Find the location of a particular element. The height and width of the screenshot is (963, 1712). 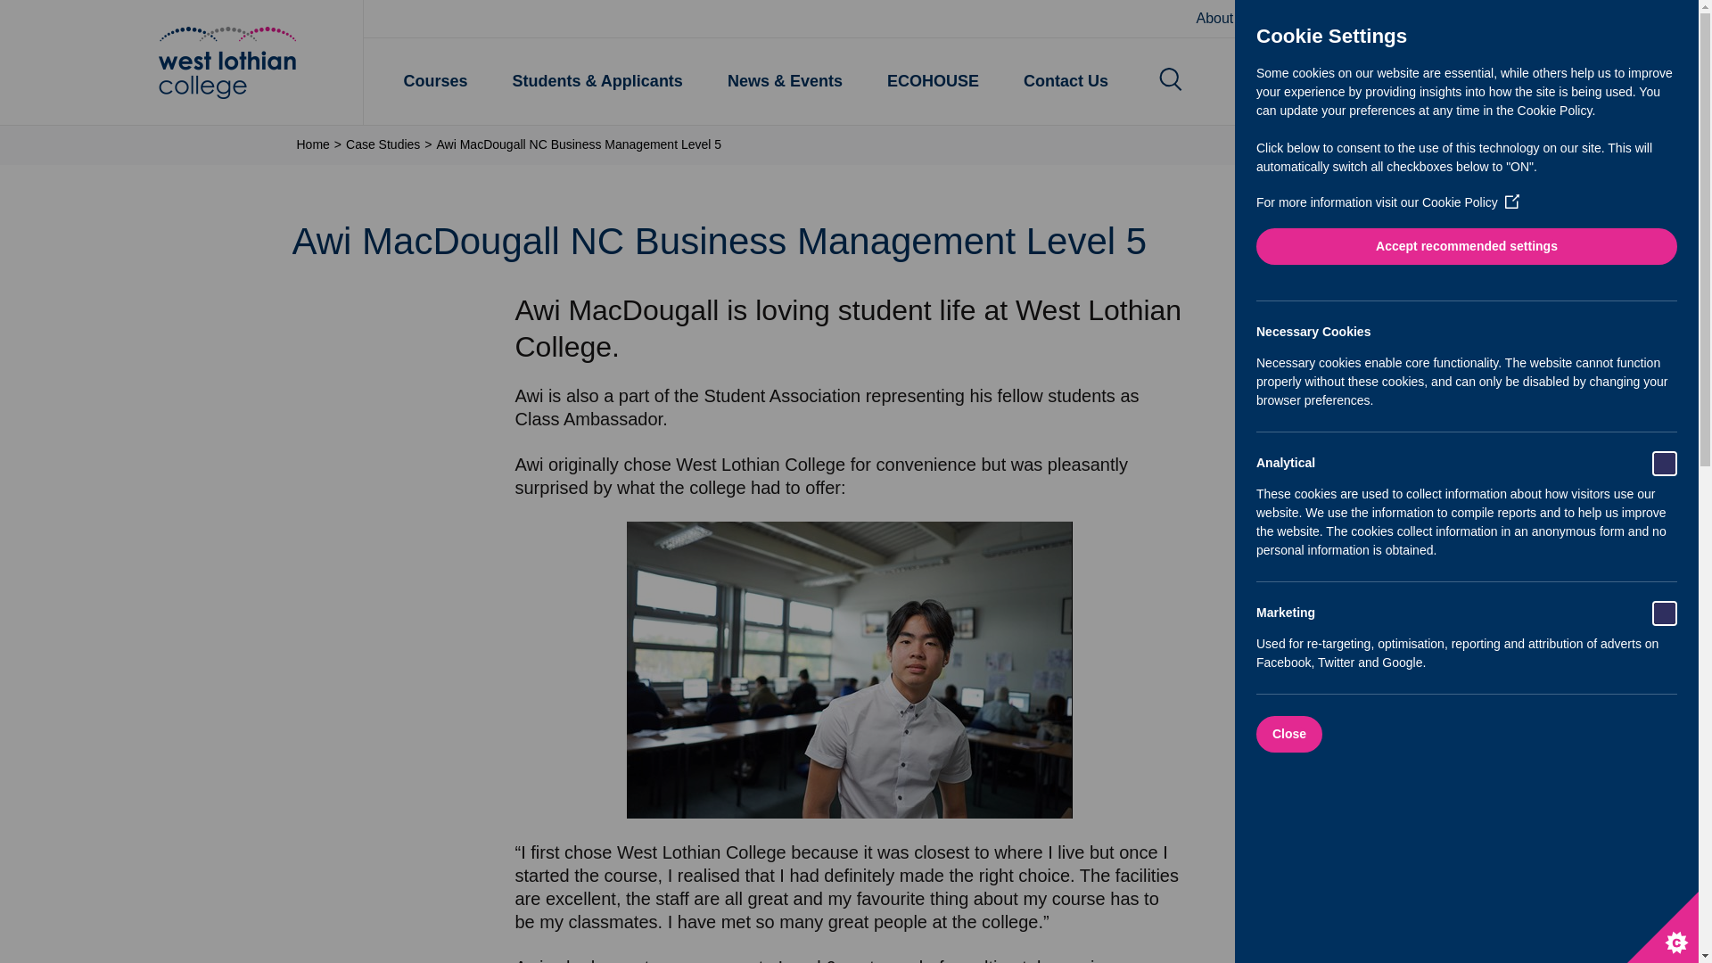

Accessibility is located at coordinates (1487, 19).